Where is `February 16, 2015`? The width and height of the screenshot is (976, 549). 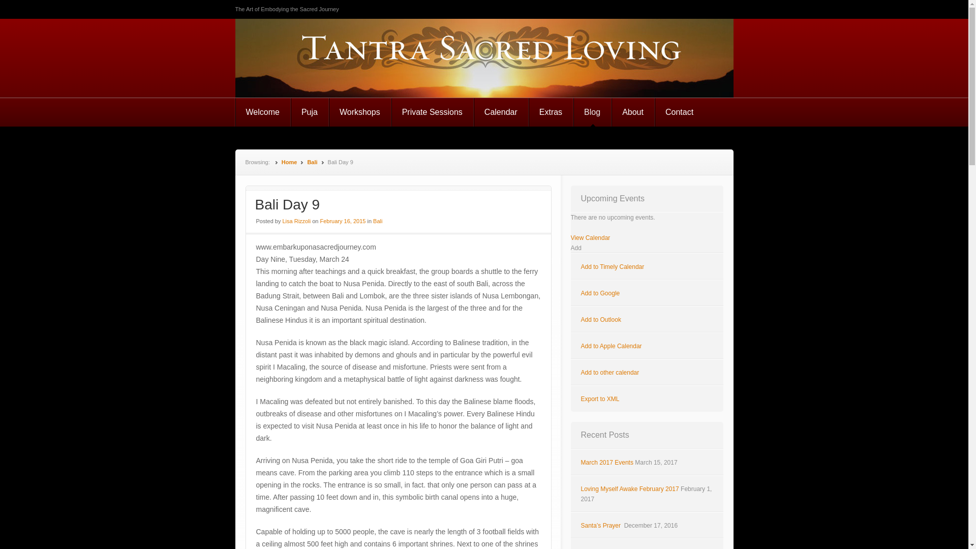 February 16, 2015 is located at coordinates (343, 221).